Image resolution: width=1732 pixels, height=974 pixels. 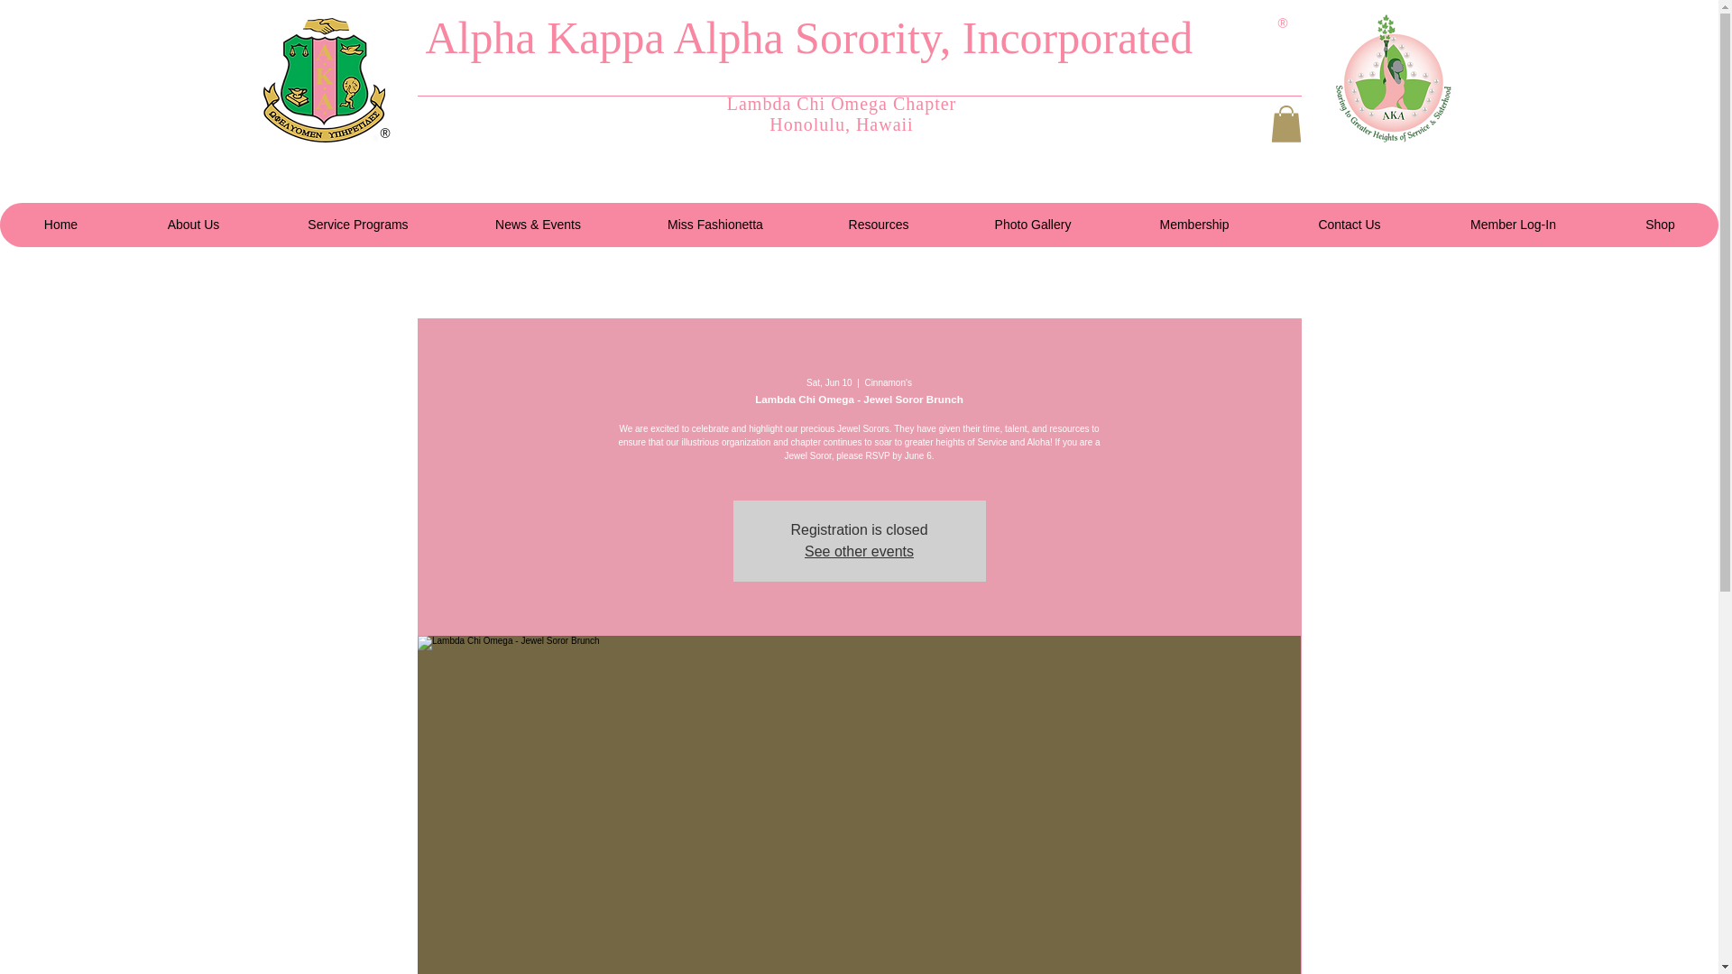 I want to click on Service Programs, so click(x=357, y=225).